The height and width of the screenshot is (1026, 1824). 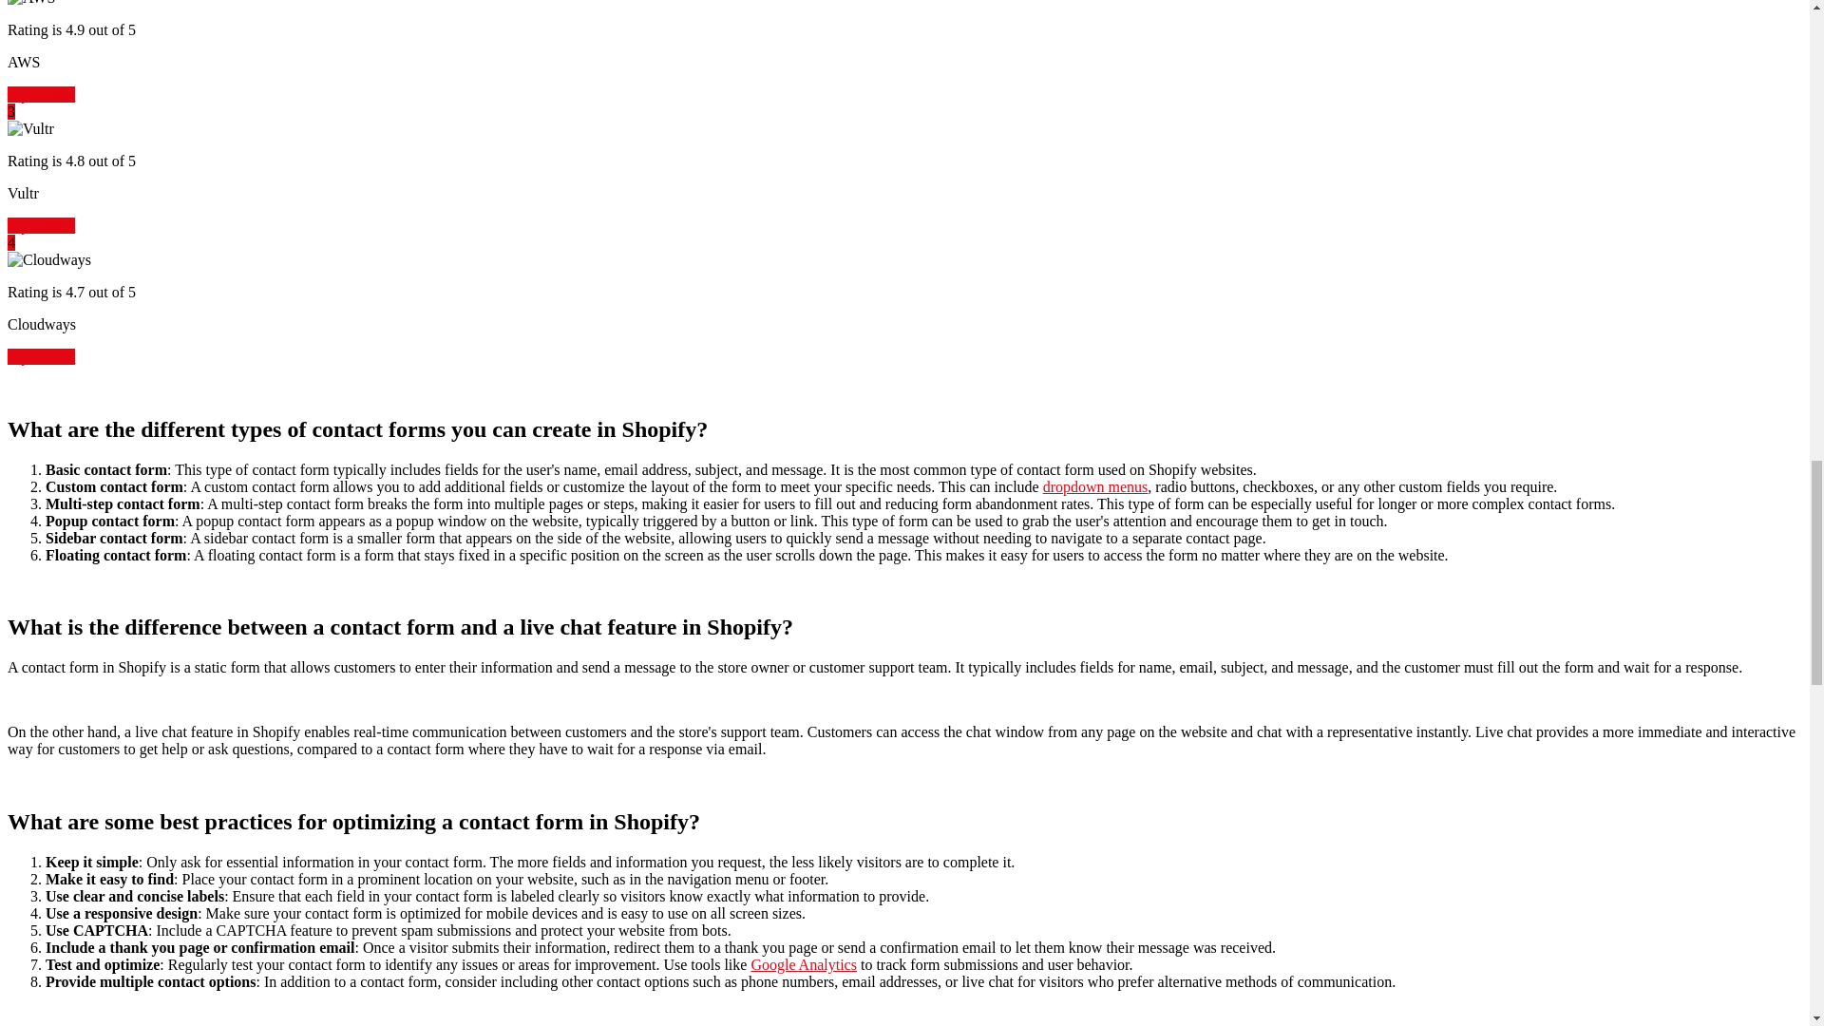 I want to click on Try It Now, so click(x=40, y=357).